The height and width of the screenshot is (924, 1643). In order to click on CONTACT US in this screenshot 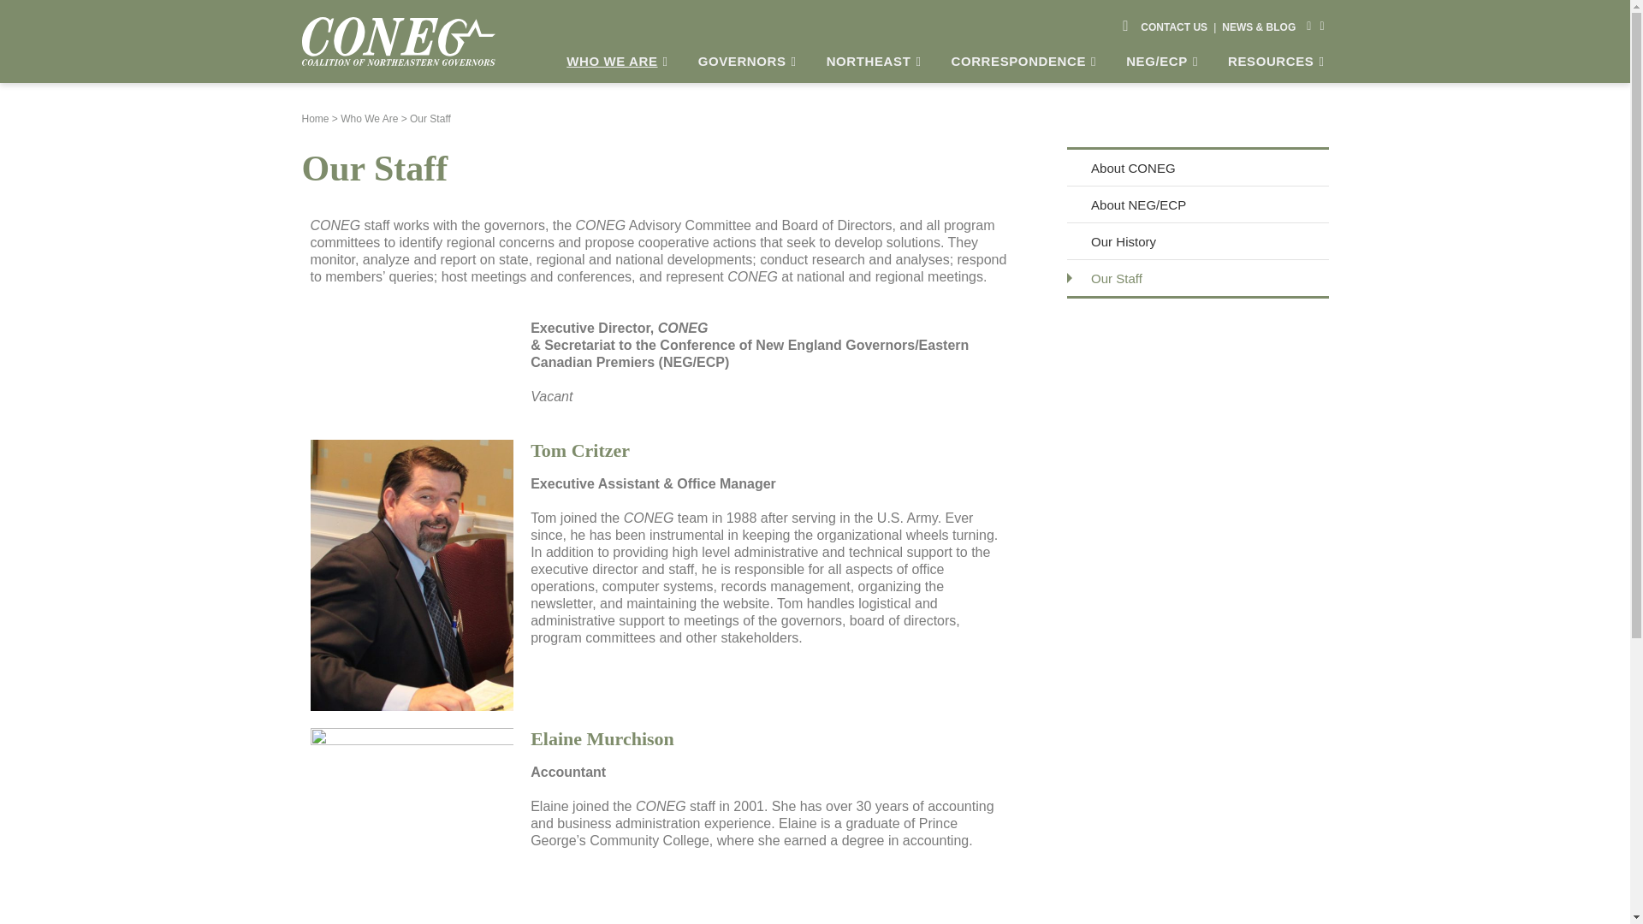, I will do `click(1174, 26)`.